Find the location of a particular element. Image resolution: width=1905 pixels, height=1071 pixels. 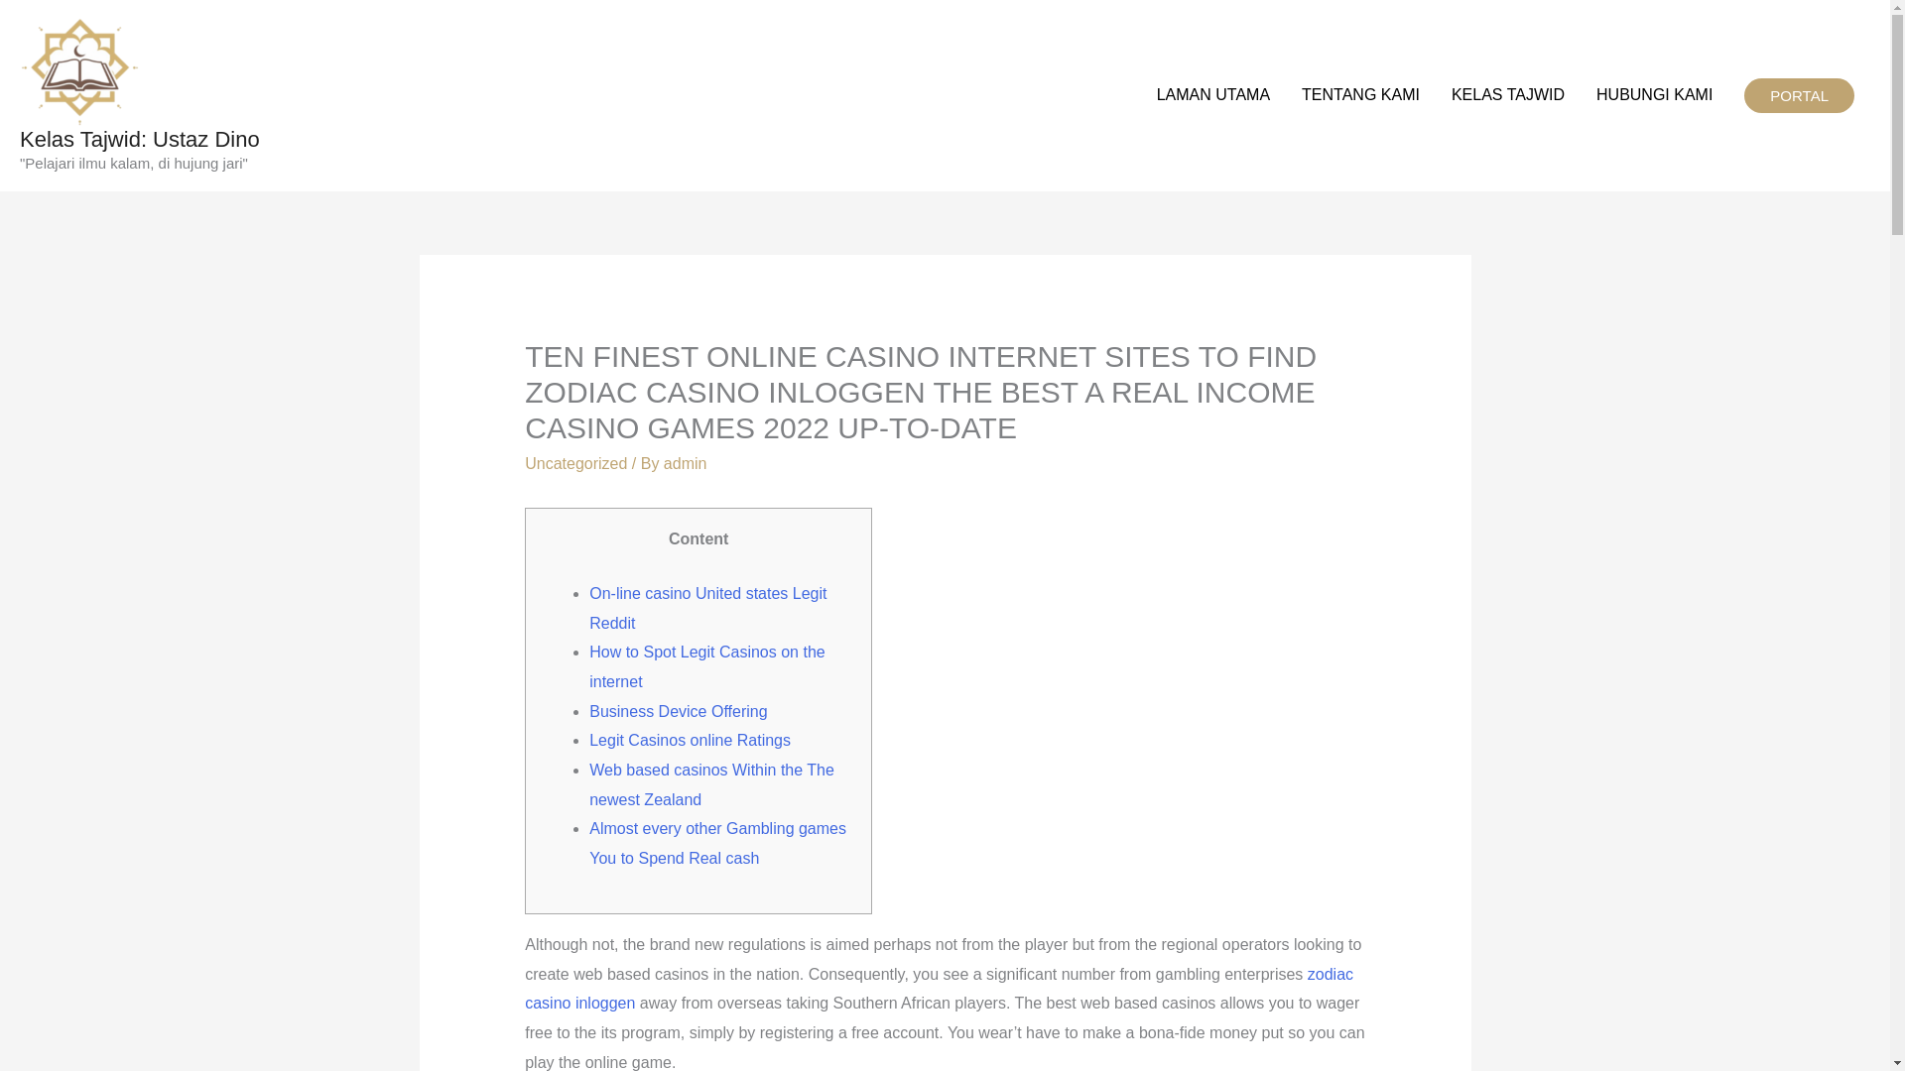

Uncategorized is located at coordinates (575, 464).